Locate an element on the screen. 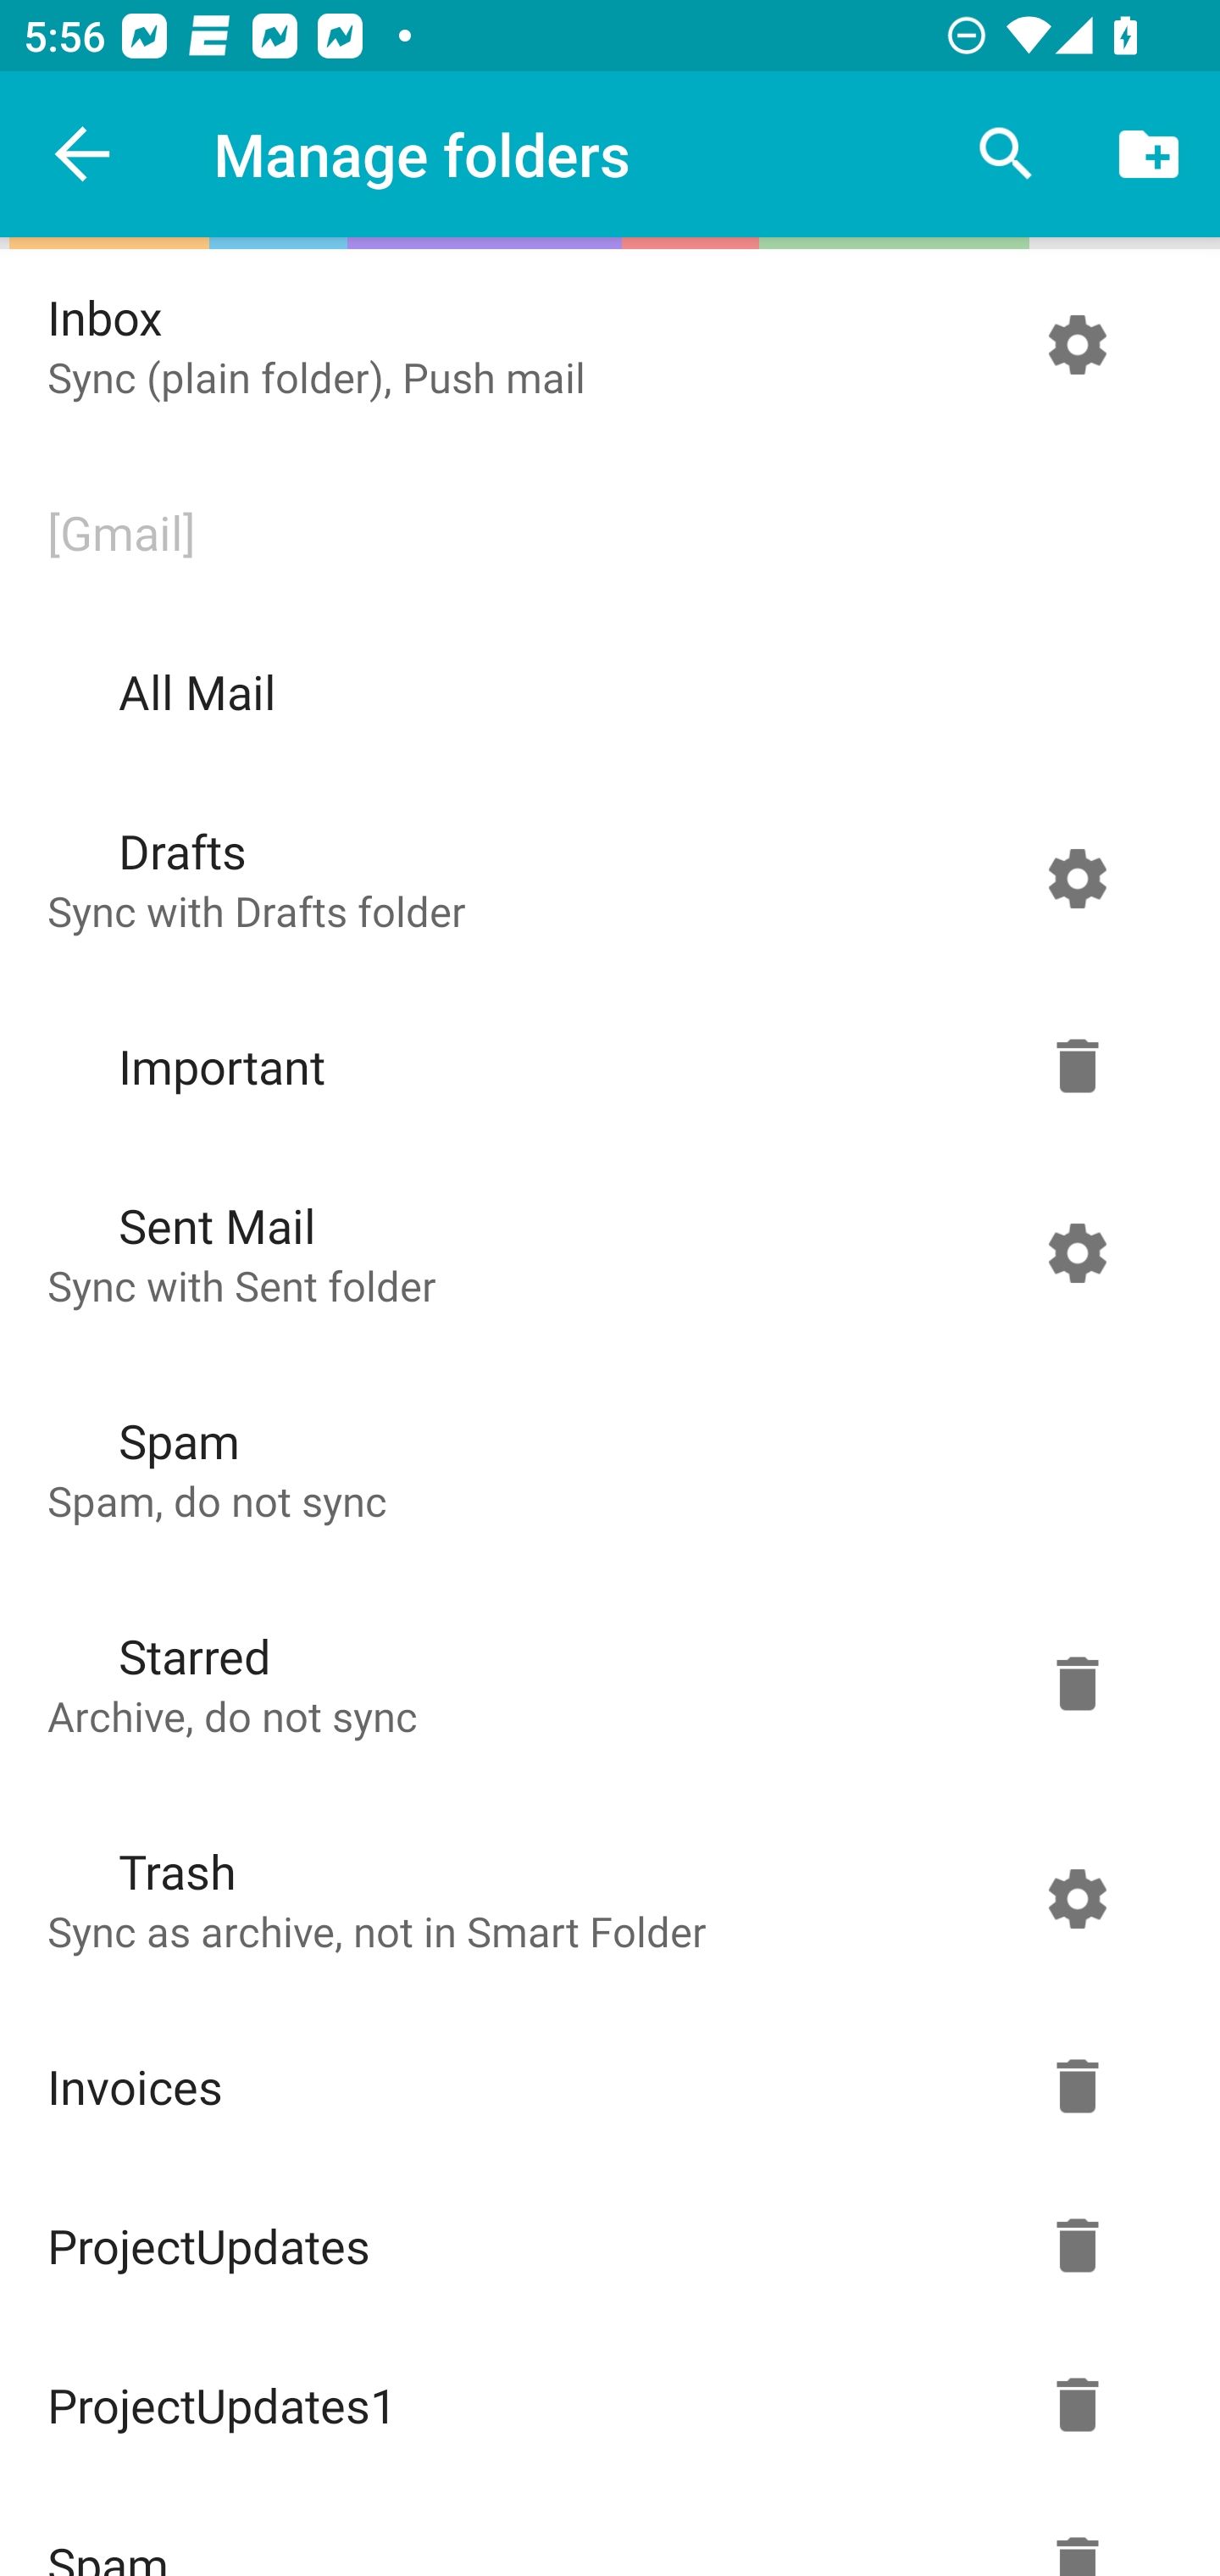 This screenshot has height=2576, width=1220. Folder settings is located at coordinates (1077, 2086).